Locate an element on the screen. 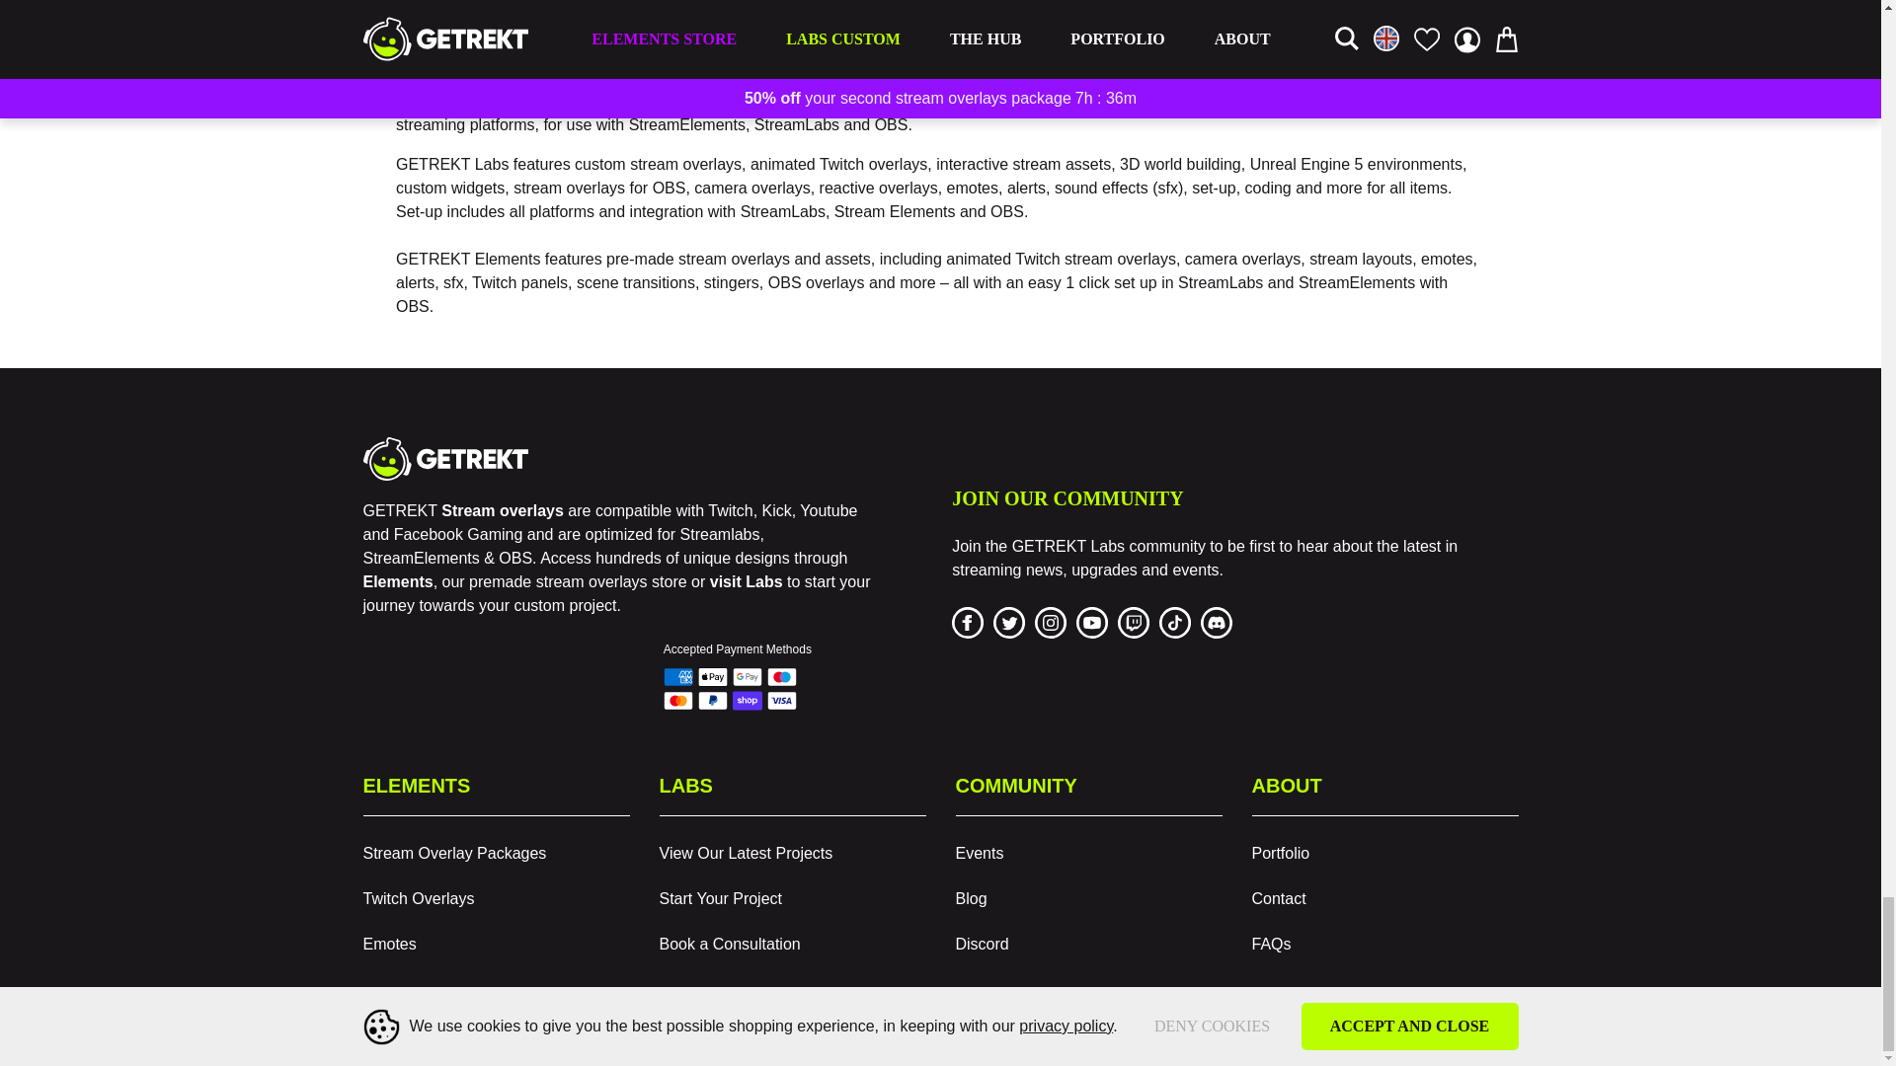  Stream Overlays is located at coordinates (502, 509).